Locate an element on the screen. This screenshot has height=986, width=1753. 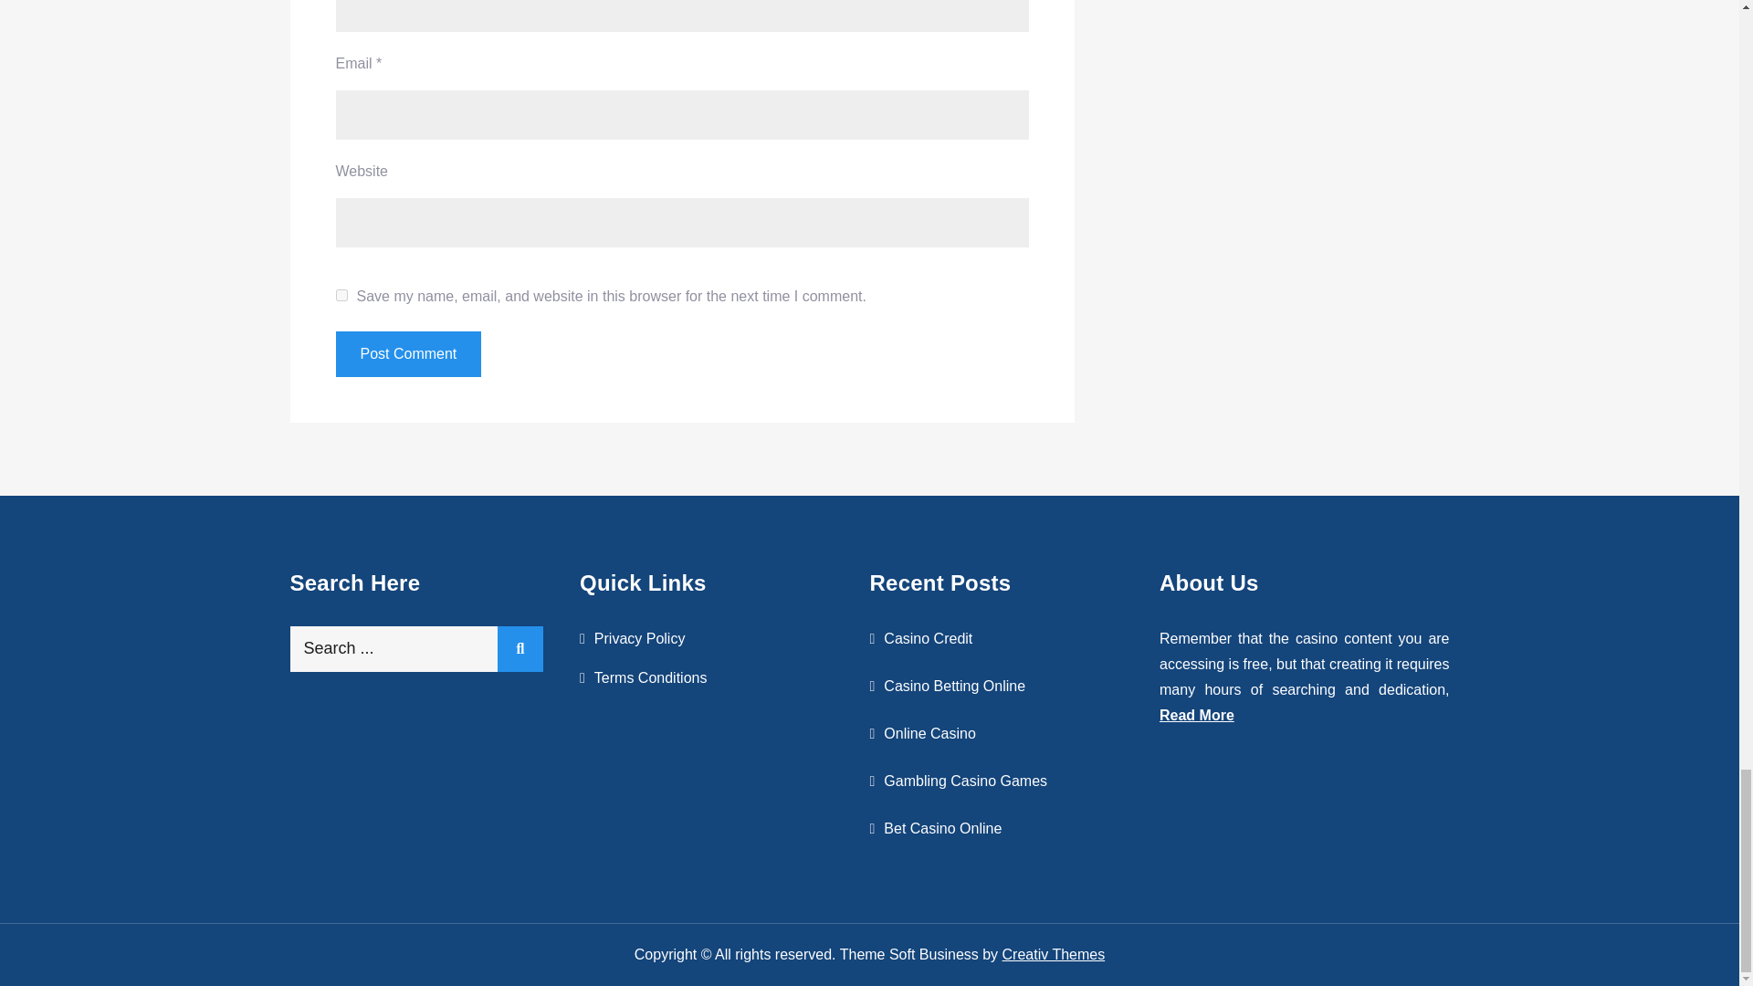
Creativ Themes is located at coordinates (1054, 954).